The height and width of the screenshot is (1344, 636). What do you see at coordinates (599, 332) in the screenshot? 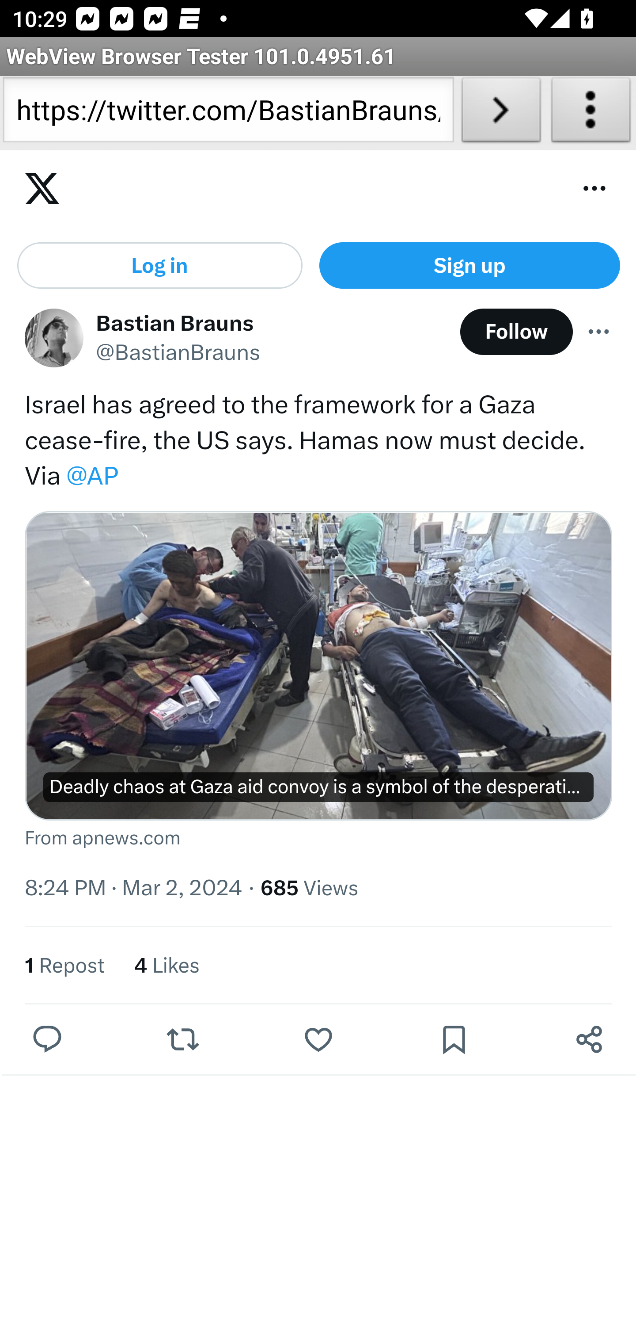
I see `More` at bounding box center [599, 332].